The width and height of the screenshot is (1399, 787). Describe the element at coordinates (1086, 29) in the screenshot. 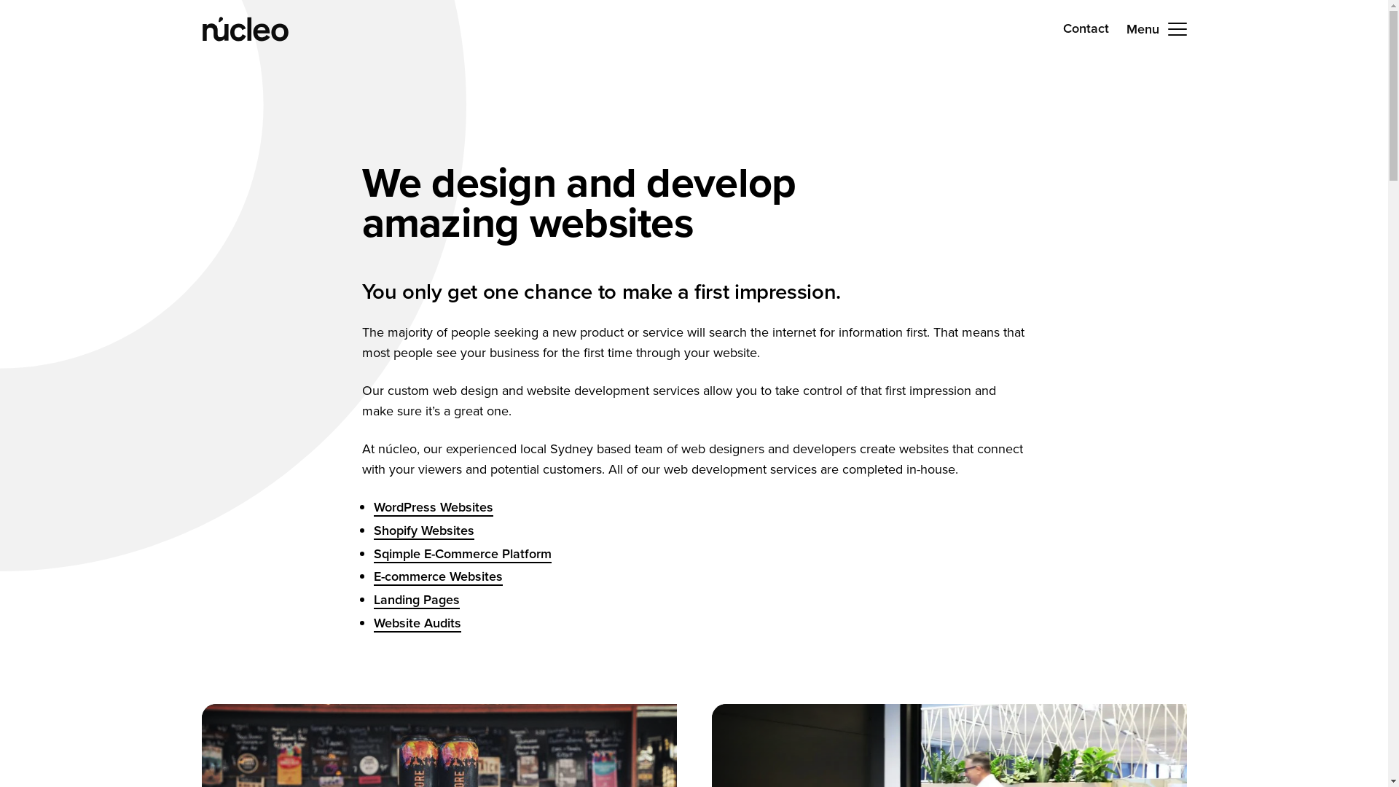

I see `Contact` at that location.